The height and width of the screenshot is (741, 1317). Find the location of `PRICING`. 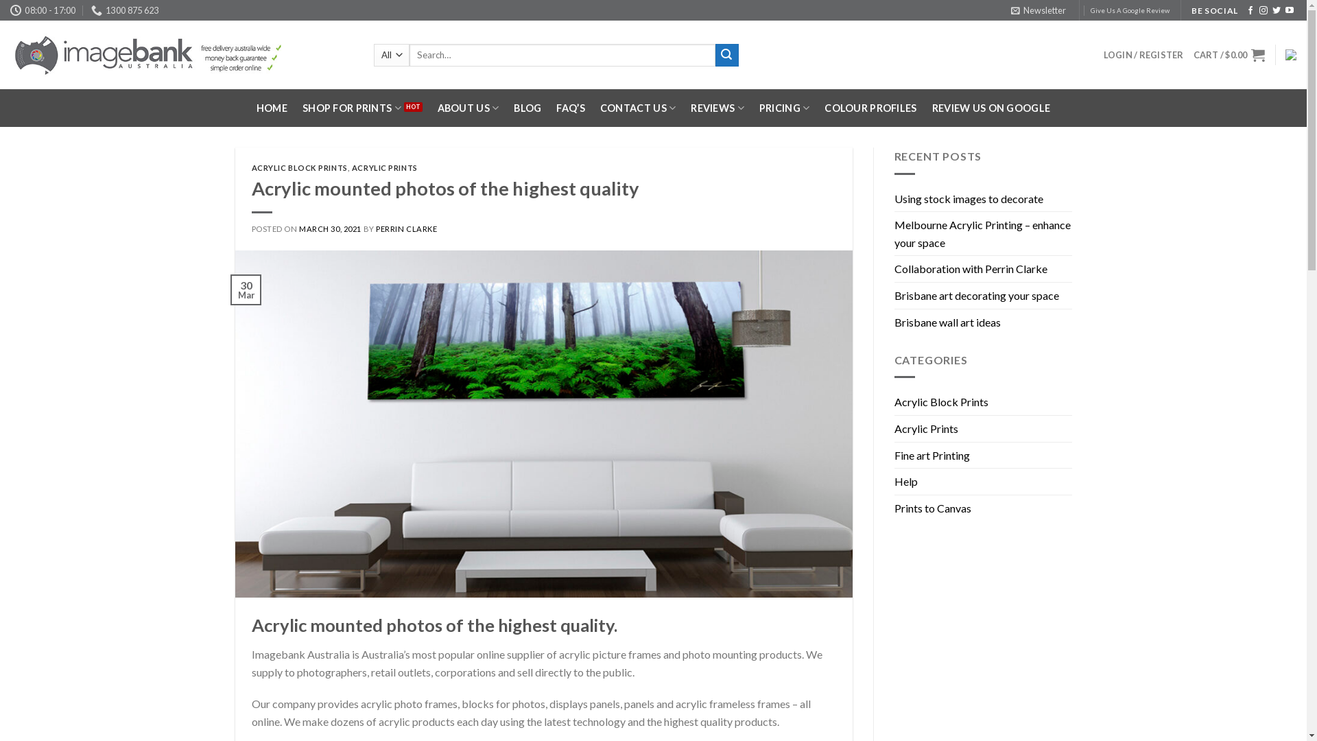

PRICING is located at coordinates (785, 108).